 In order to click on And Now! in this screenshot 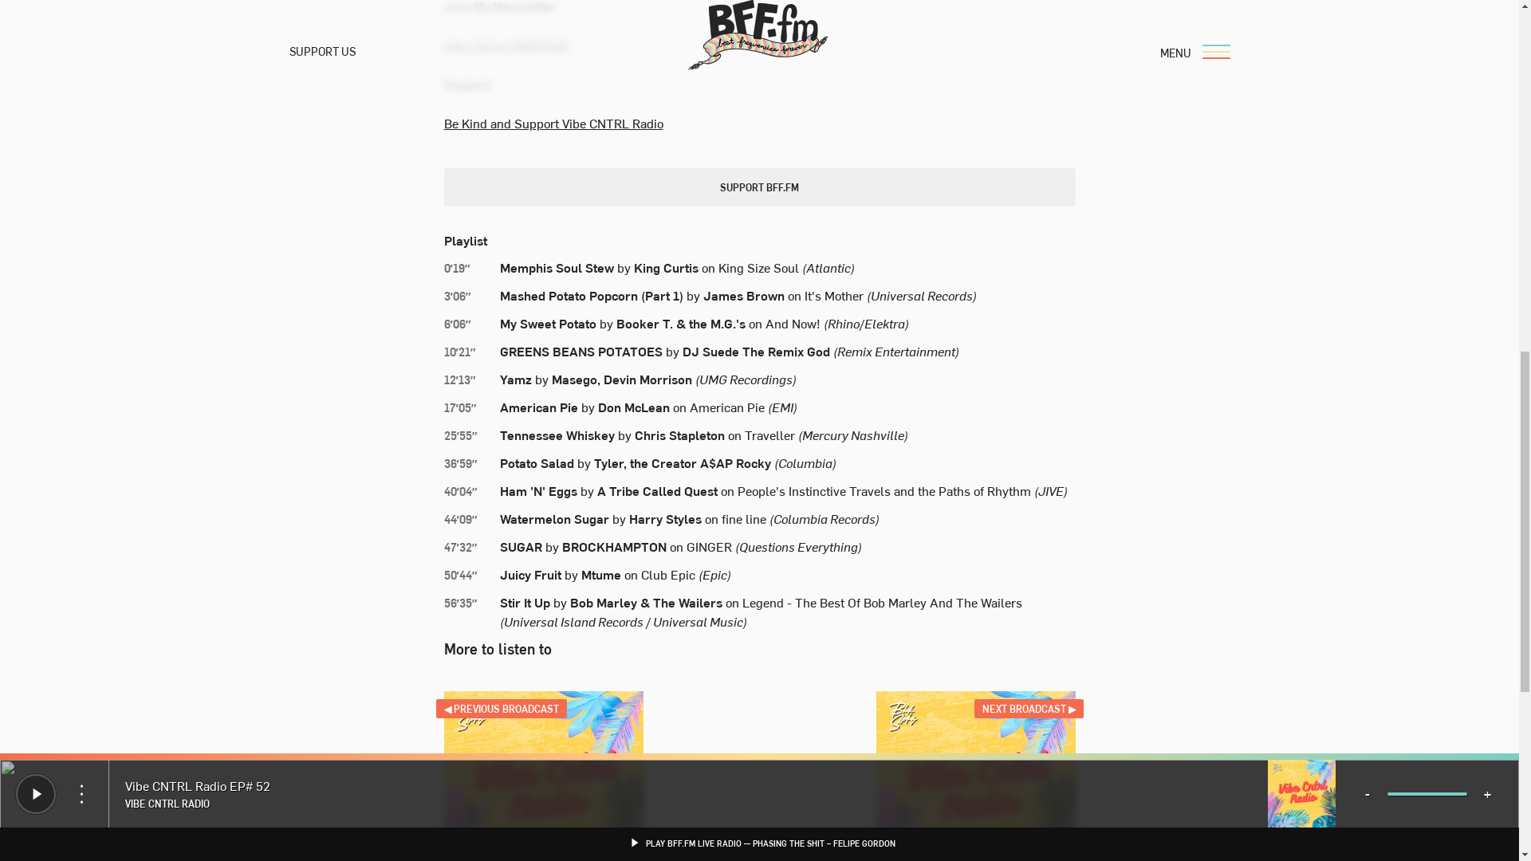, I will do `click(793, 322)`.